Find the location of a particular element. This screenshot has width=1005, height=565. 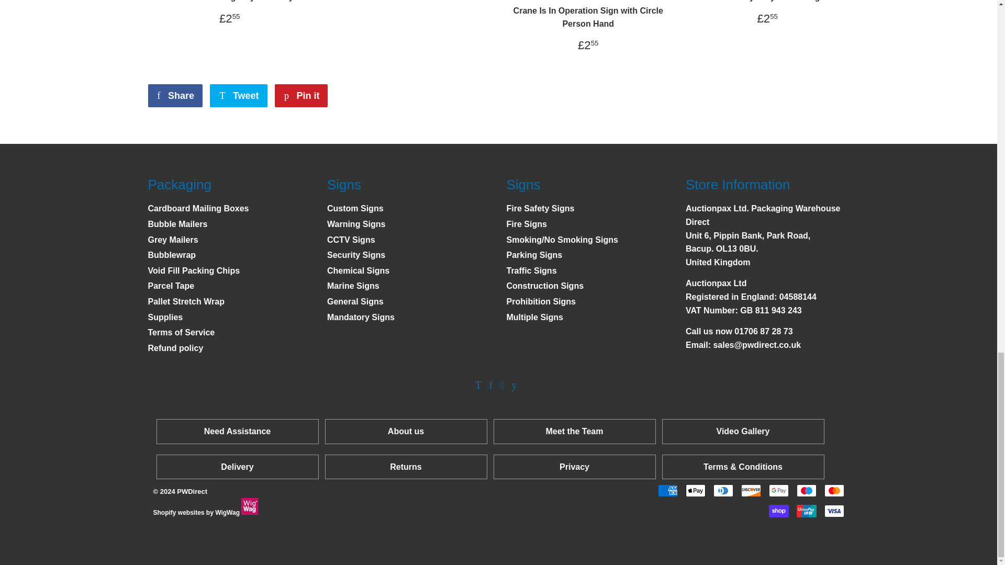

Meet the Team is located at coordinates (575, 431).